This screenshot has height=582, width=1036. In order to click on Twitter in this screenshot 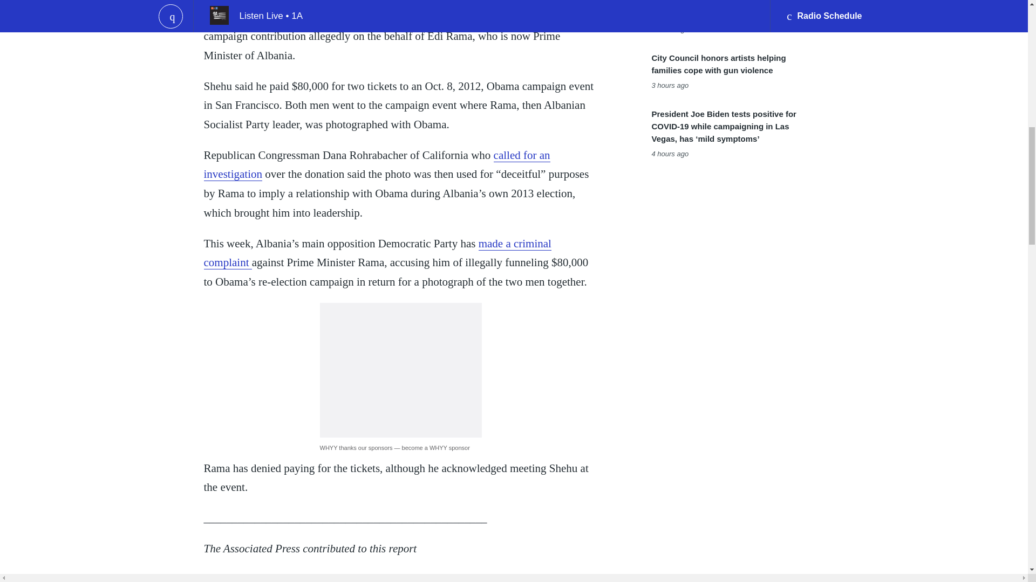, I will do `click(276, 578)`.